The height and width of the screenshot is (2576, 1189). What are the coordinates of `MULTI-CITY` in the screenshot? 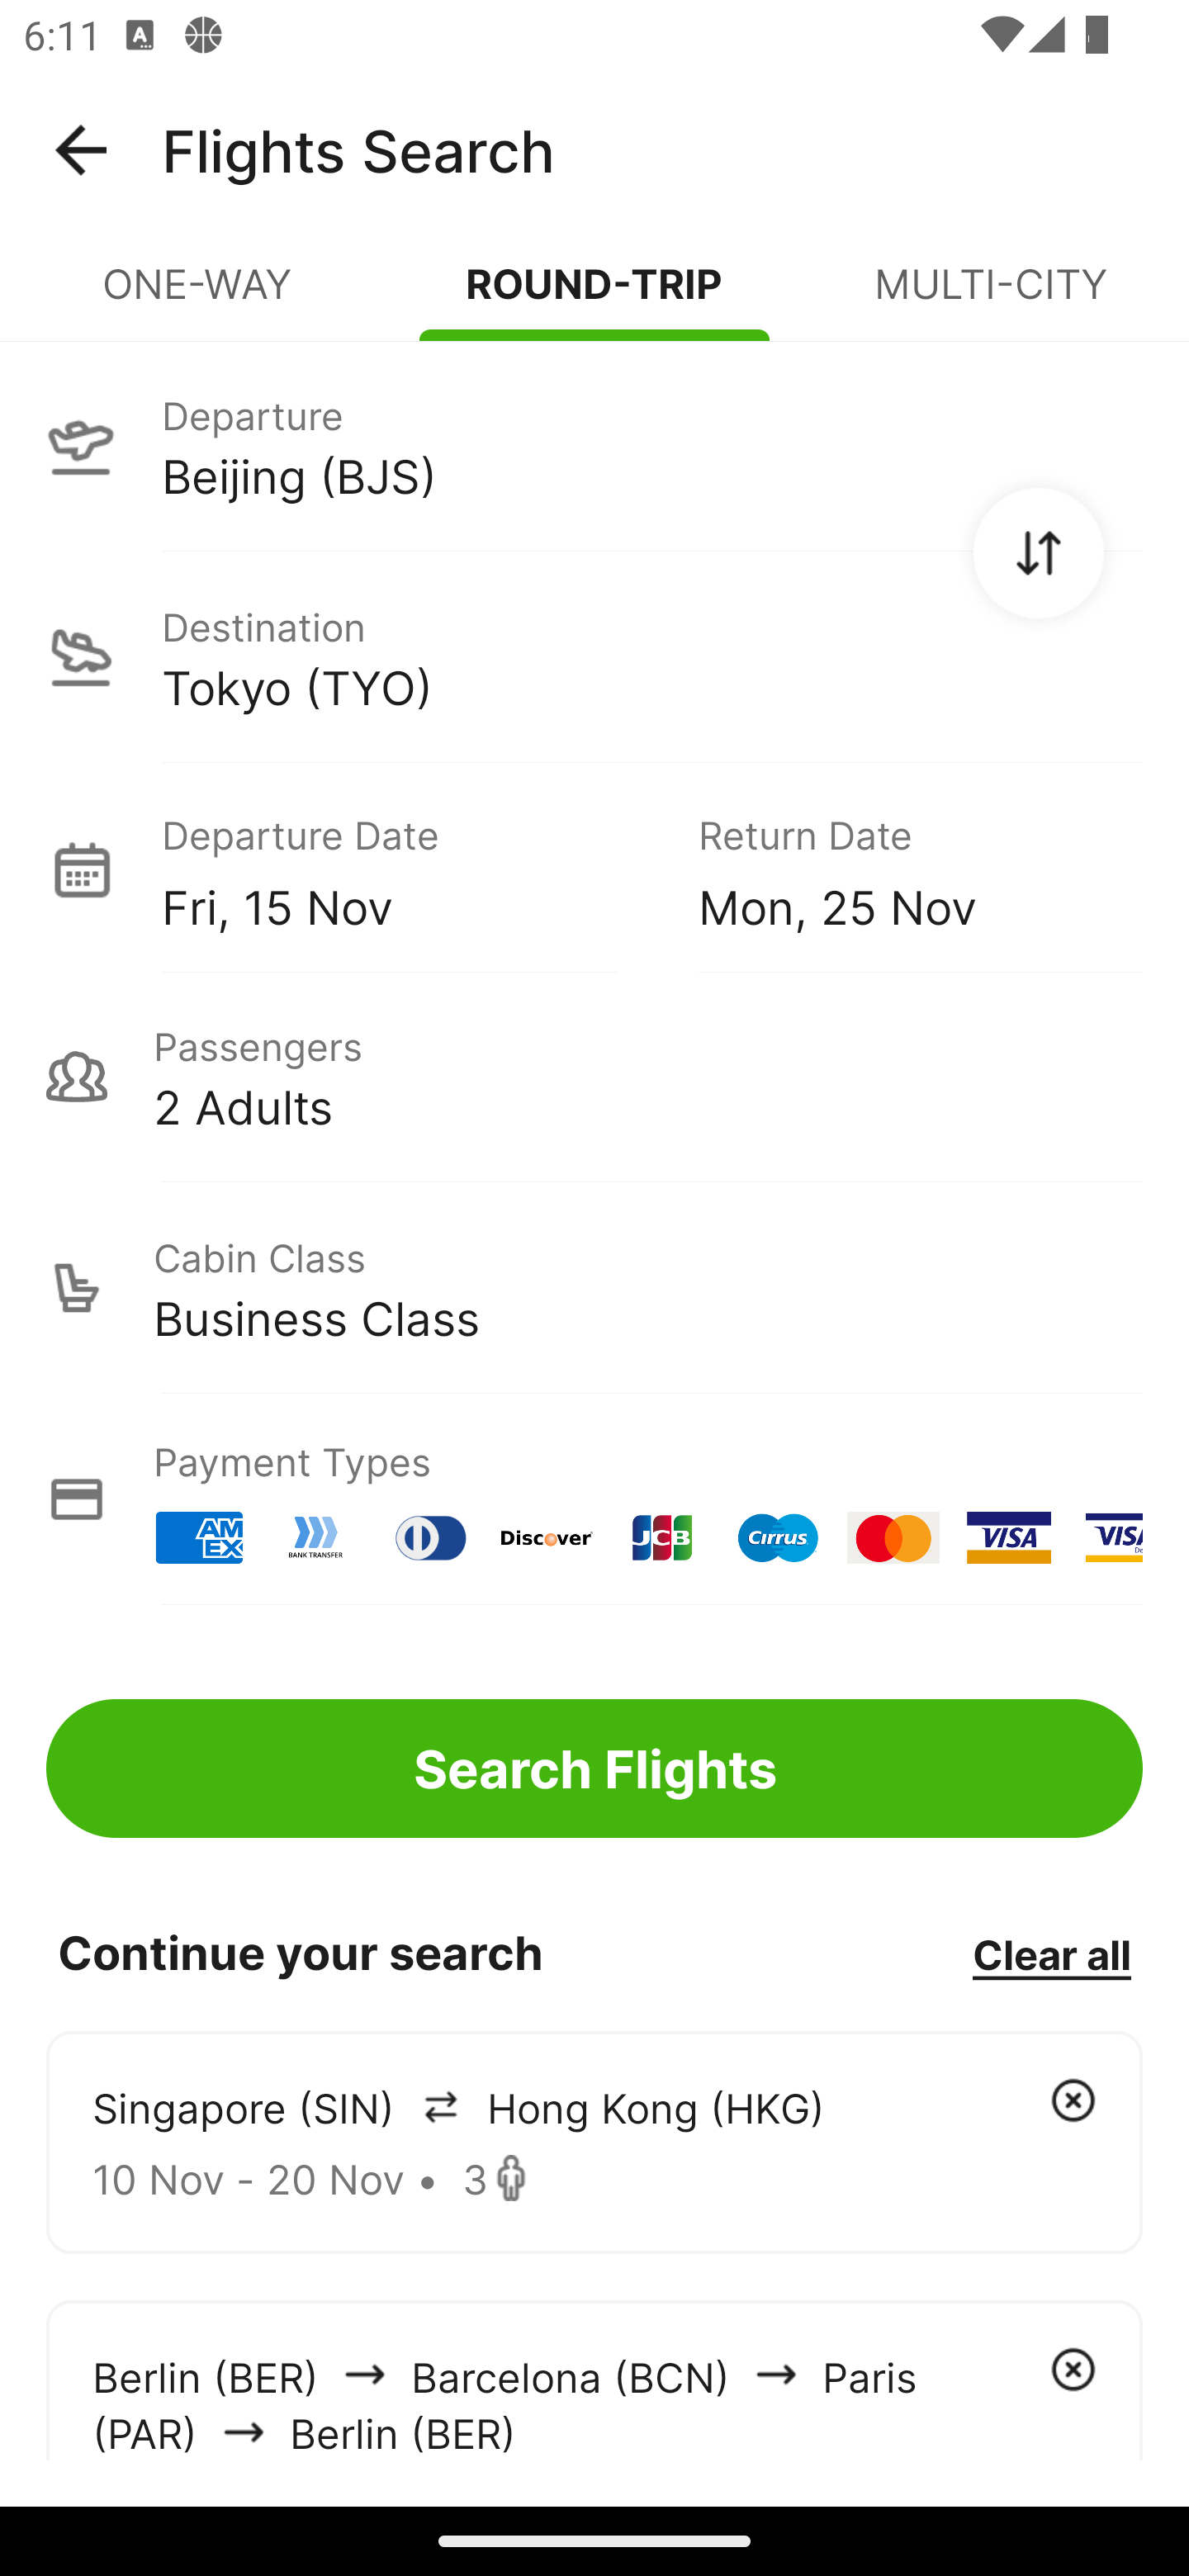 It's located at (991, 297).